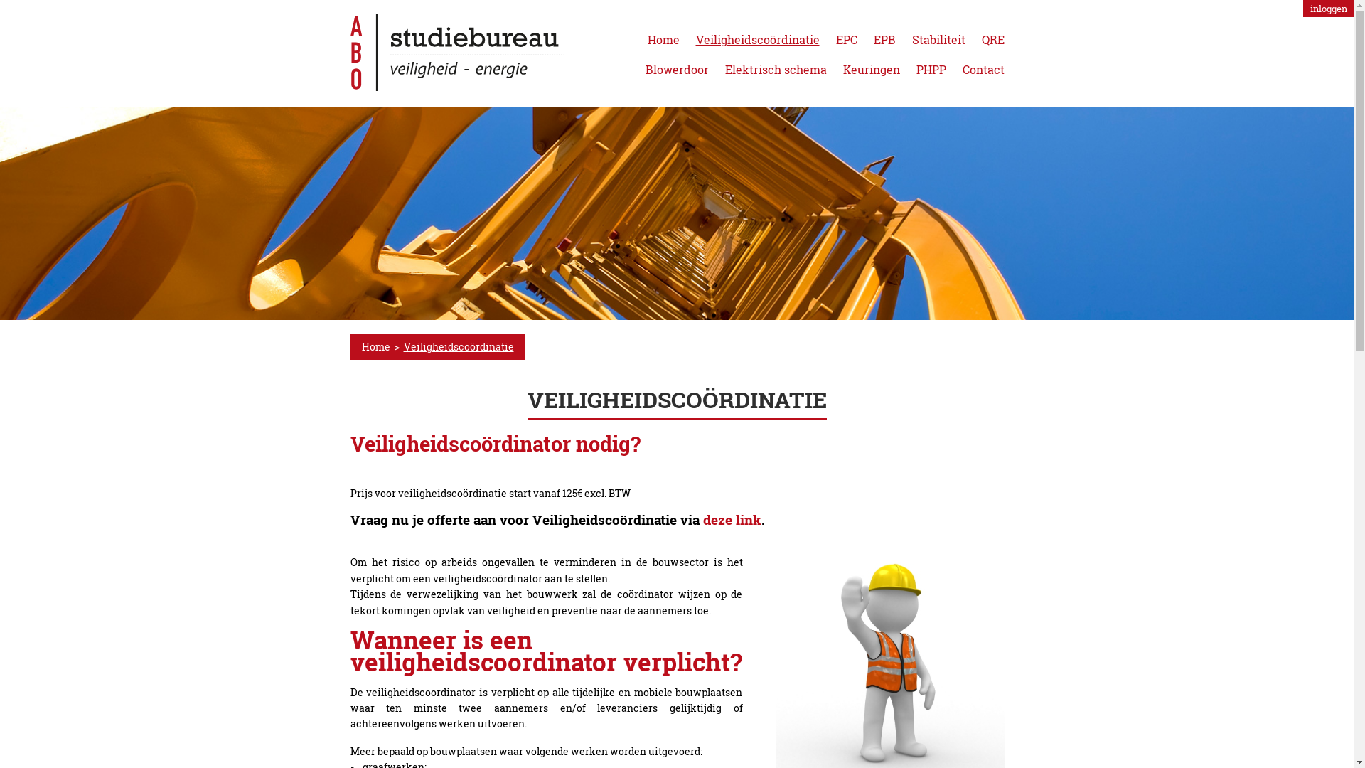 The width and height of the screenshot is (1365, 768). What do you see at coordinates (992, 40) in the screenshot?
I see `QRE` at bounding box center [992, 40].